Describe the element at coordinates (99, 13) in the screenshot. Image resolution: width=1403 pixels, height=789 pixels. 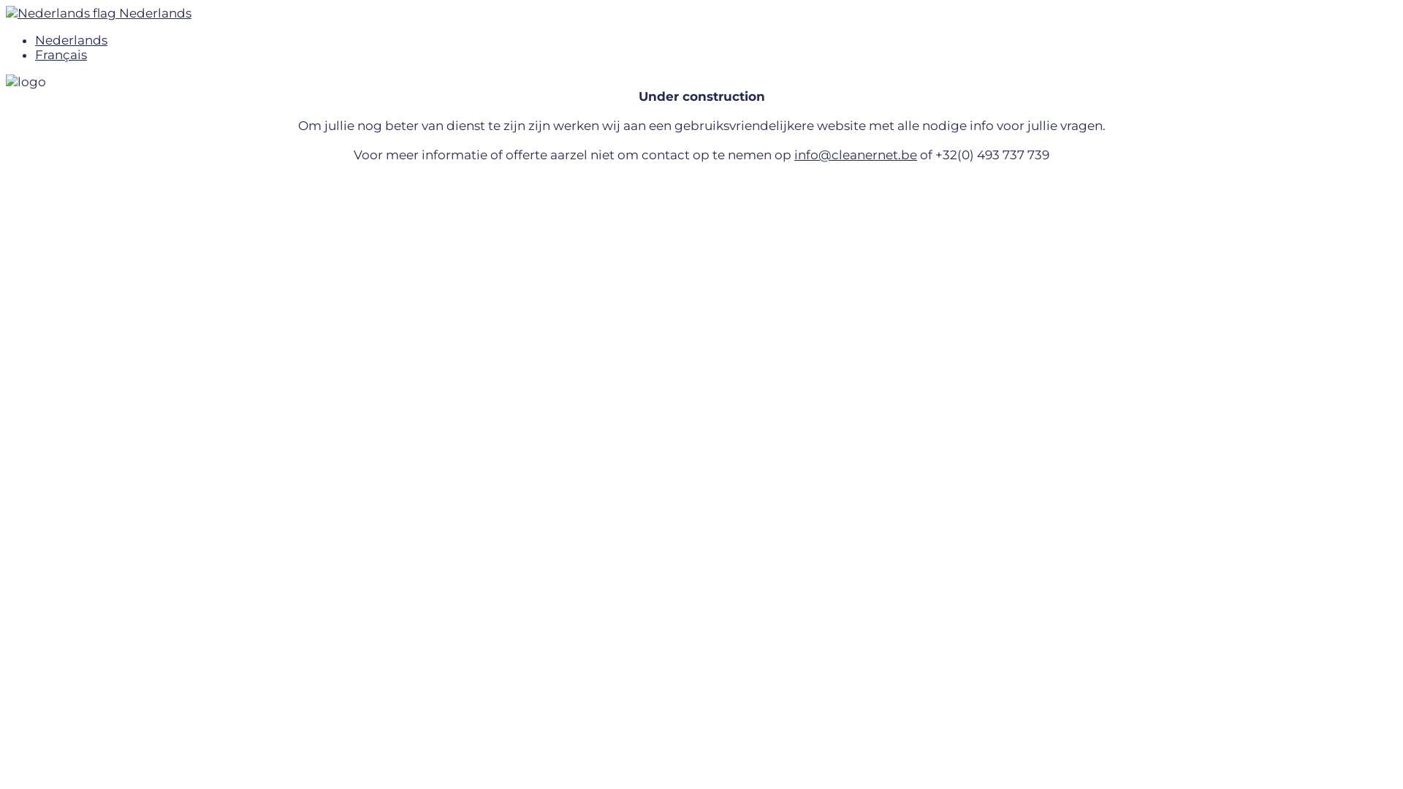
I see `Nederlands` at that location.